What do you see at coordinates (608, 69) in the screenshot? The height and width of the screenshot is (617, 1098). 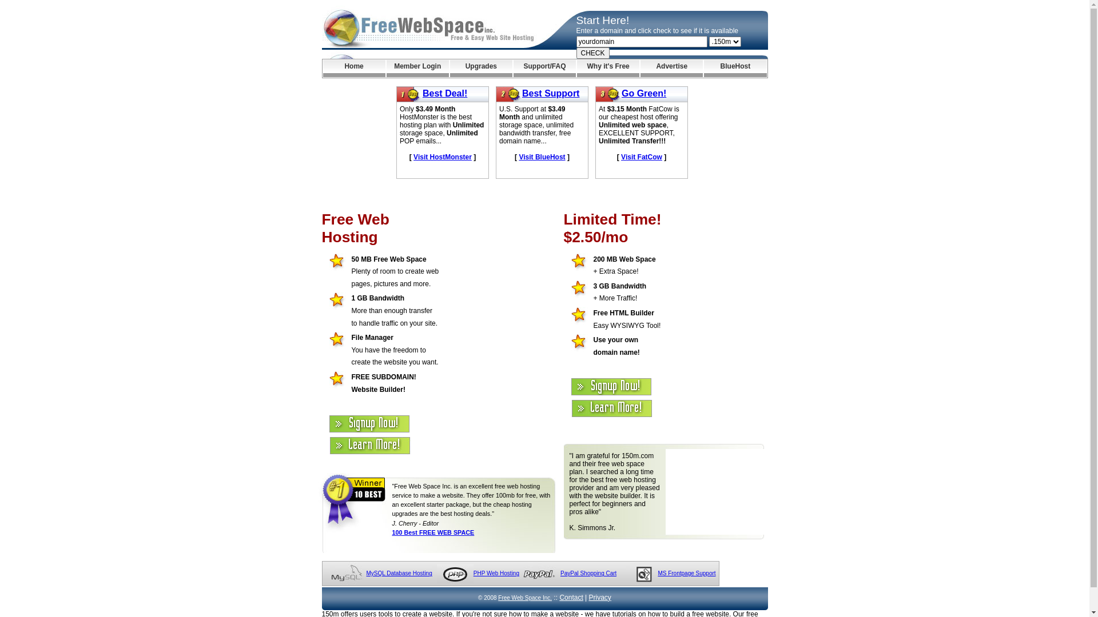 I see `Why it's Free` at bounding box center [608, 69].